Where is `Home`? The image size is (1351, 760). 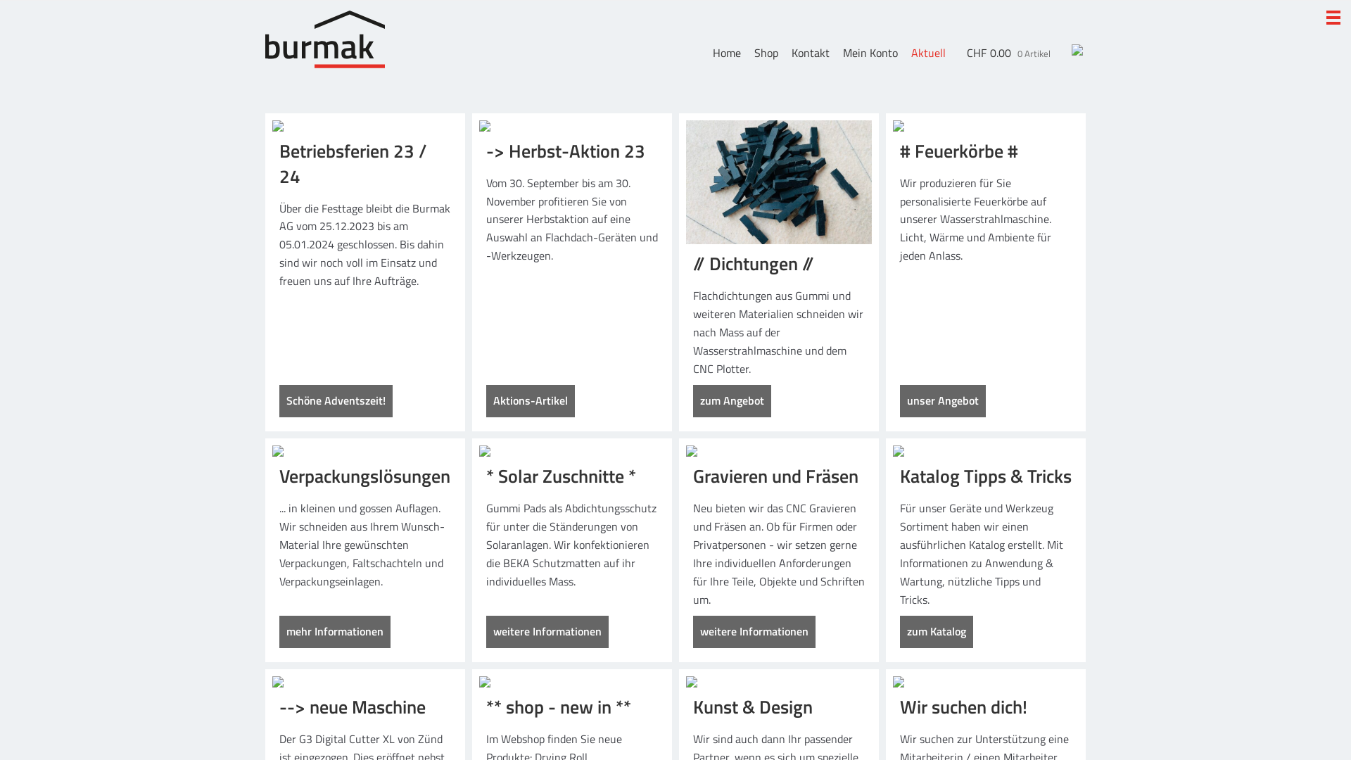 Home is located at coordinates (727, 53).